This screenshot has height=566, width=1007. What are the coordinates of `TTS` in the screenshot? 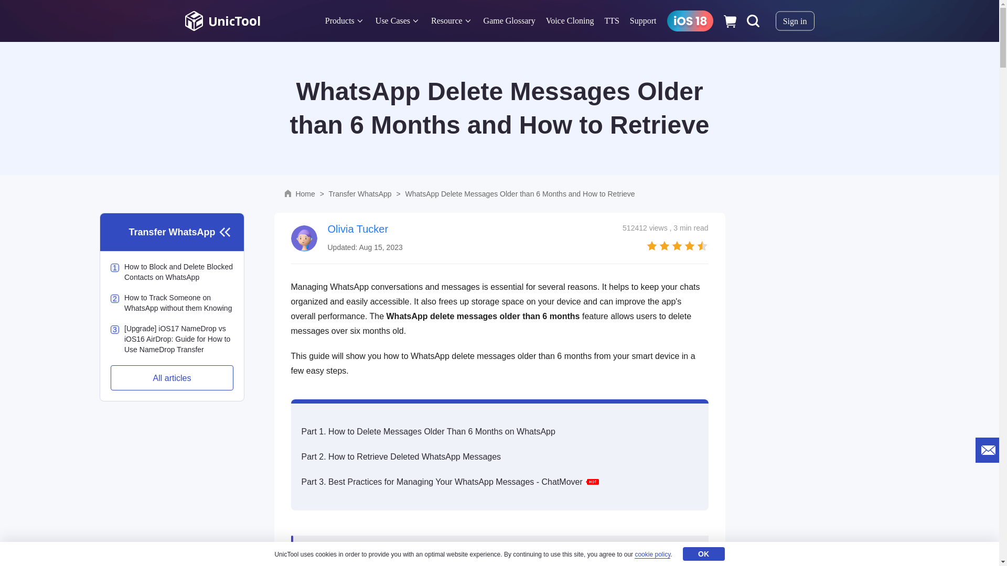 It's located at (612, 21).